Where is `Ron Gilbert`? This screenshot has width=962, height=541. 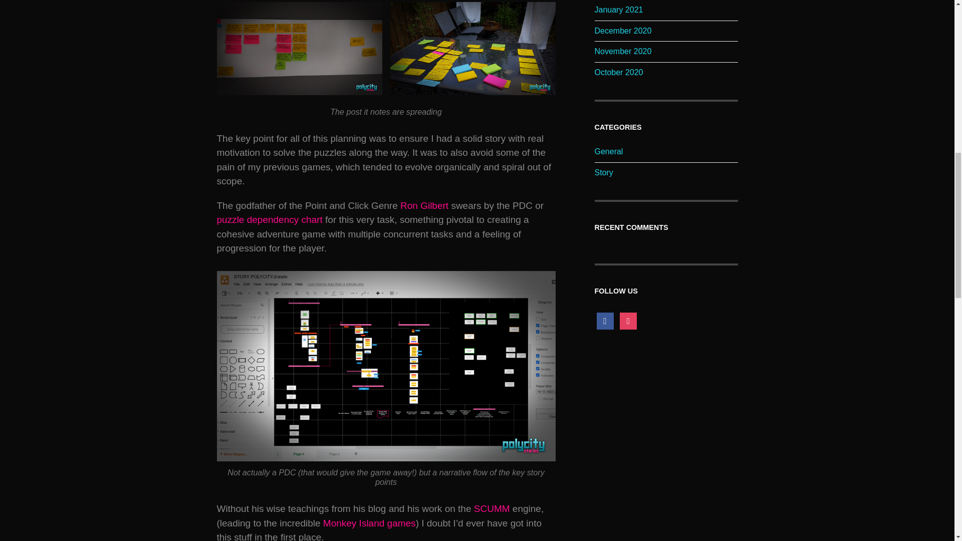
Ron Gilbert is located at coordinates (424, 205).